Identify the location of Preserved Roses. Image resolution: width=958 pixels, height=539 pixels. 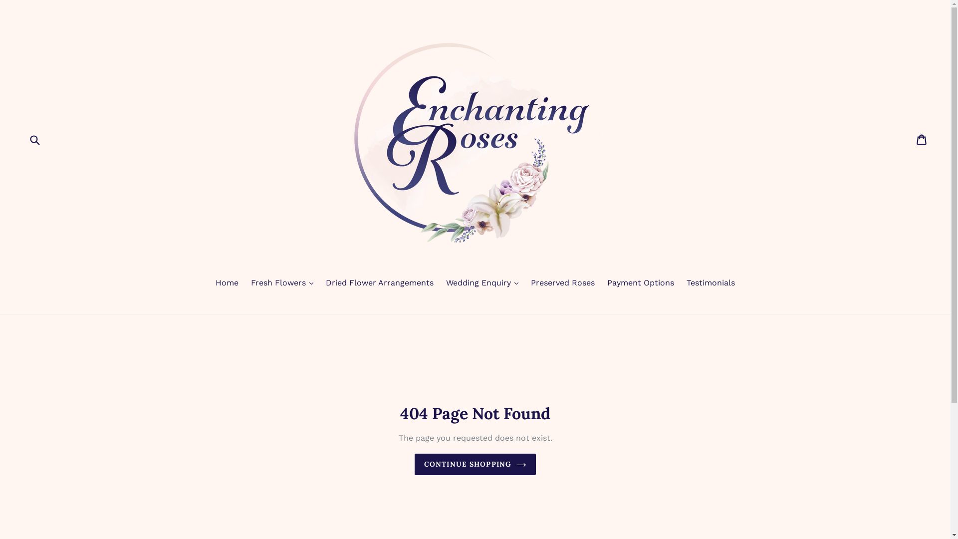
(563, 283).